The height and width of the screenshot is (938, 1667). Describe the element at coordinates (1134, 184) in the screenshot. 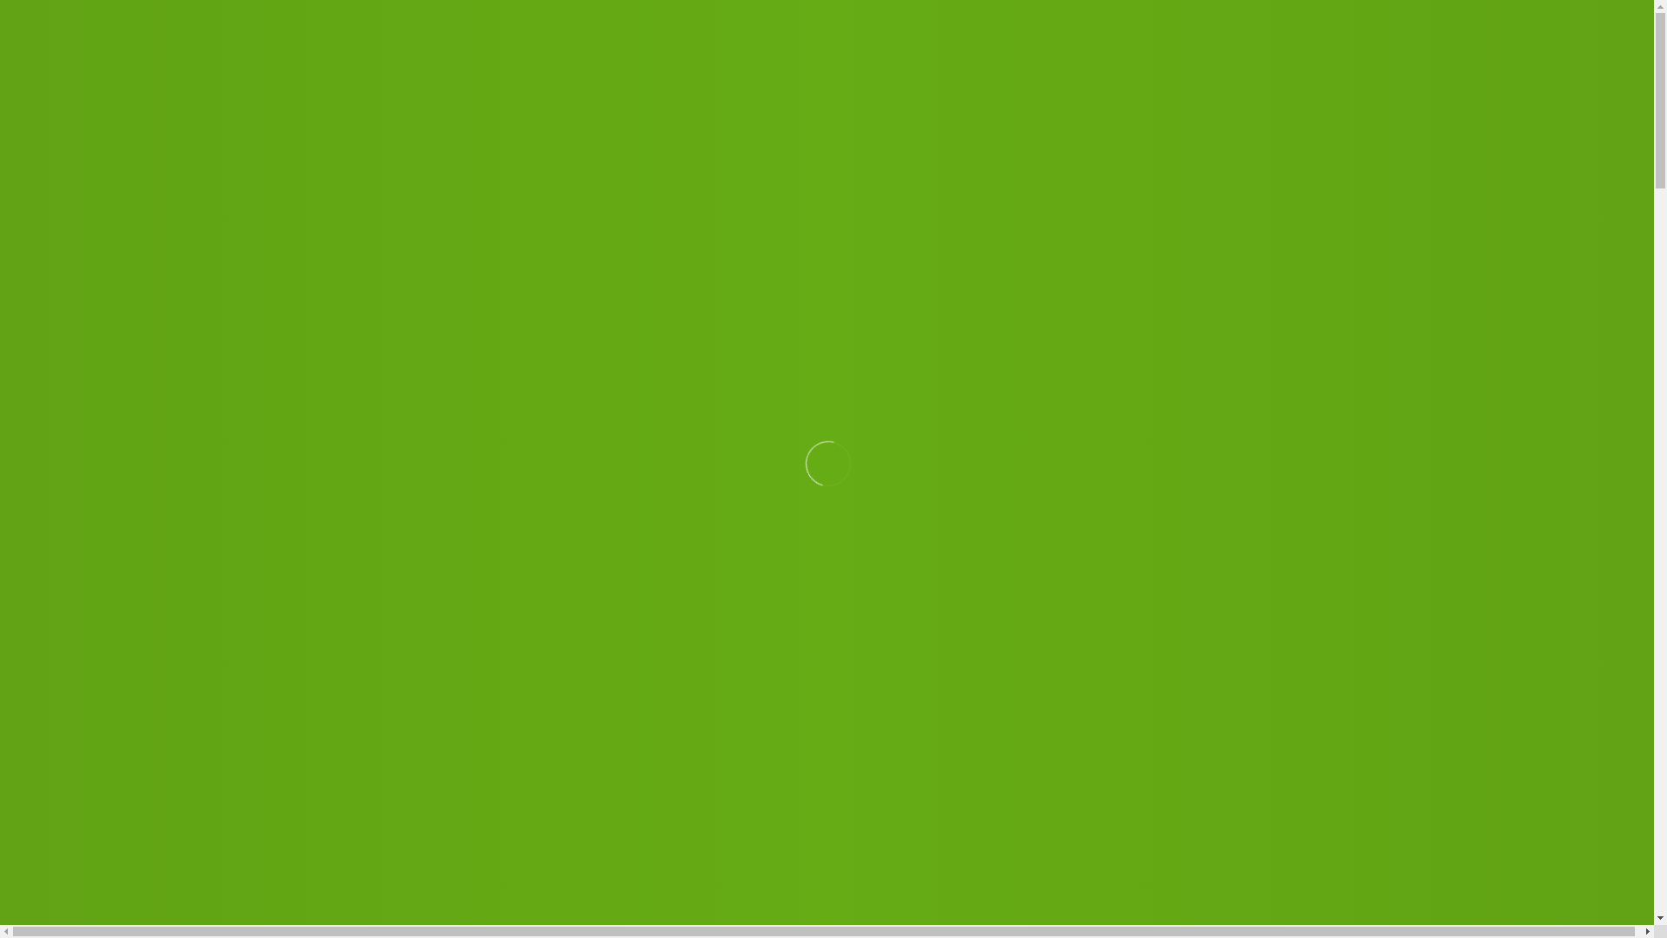

I see `SERVICING` at that location.